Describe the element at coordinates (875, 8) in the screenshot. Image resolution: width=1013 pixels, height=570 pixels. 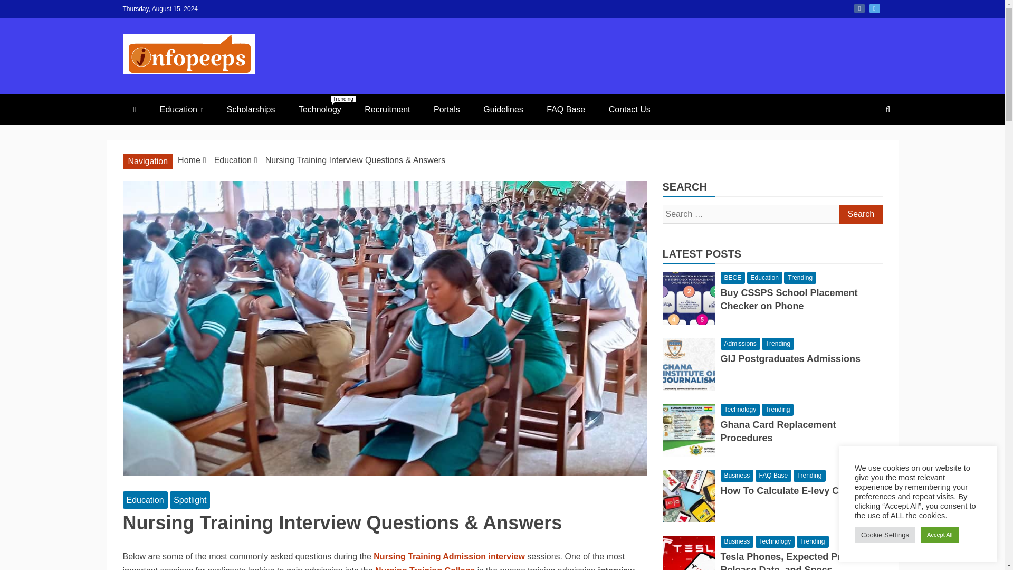
I see `Guidelines` at that location.